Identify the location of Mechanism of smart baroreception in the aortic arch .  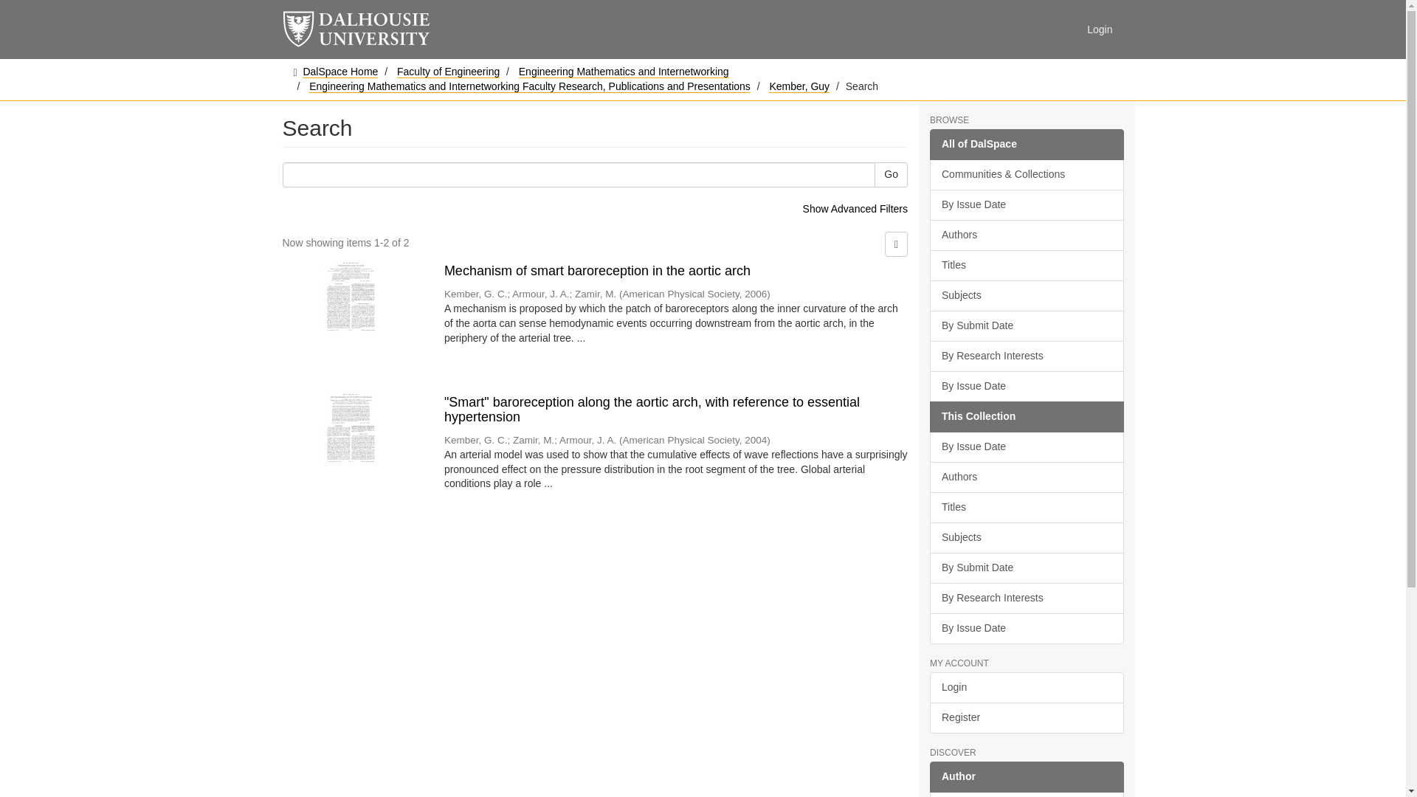
(676, 272).